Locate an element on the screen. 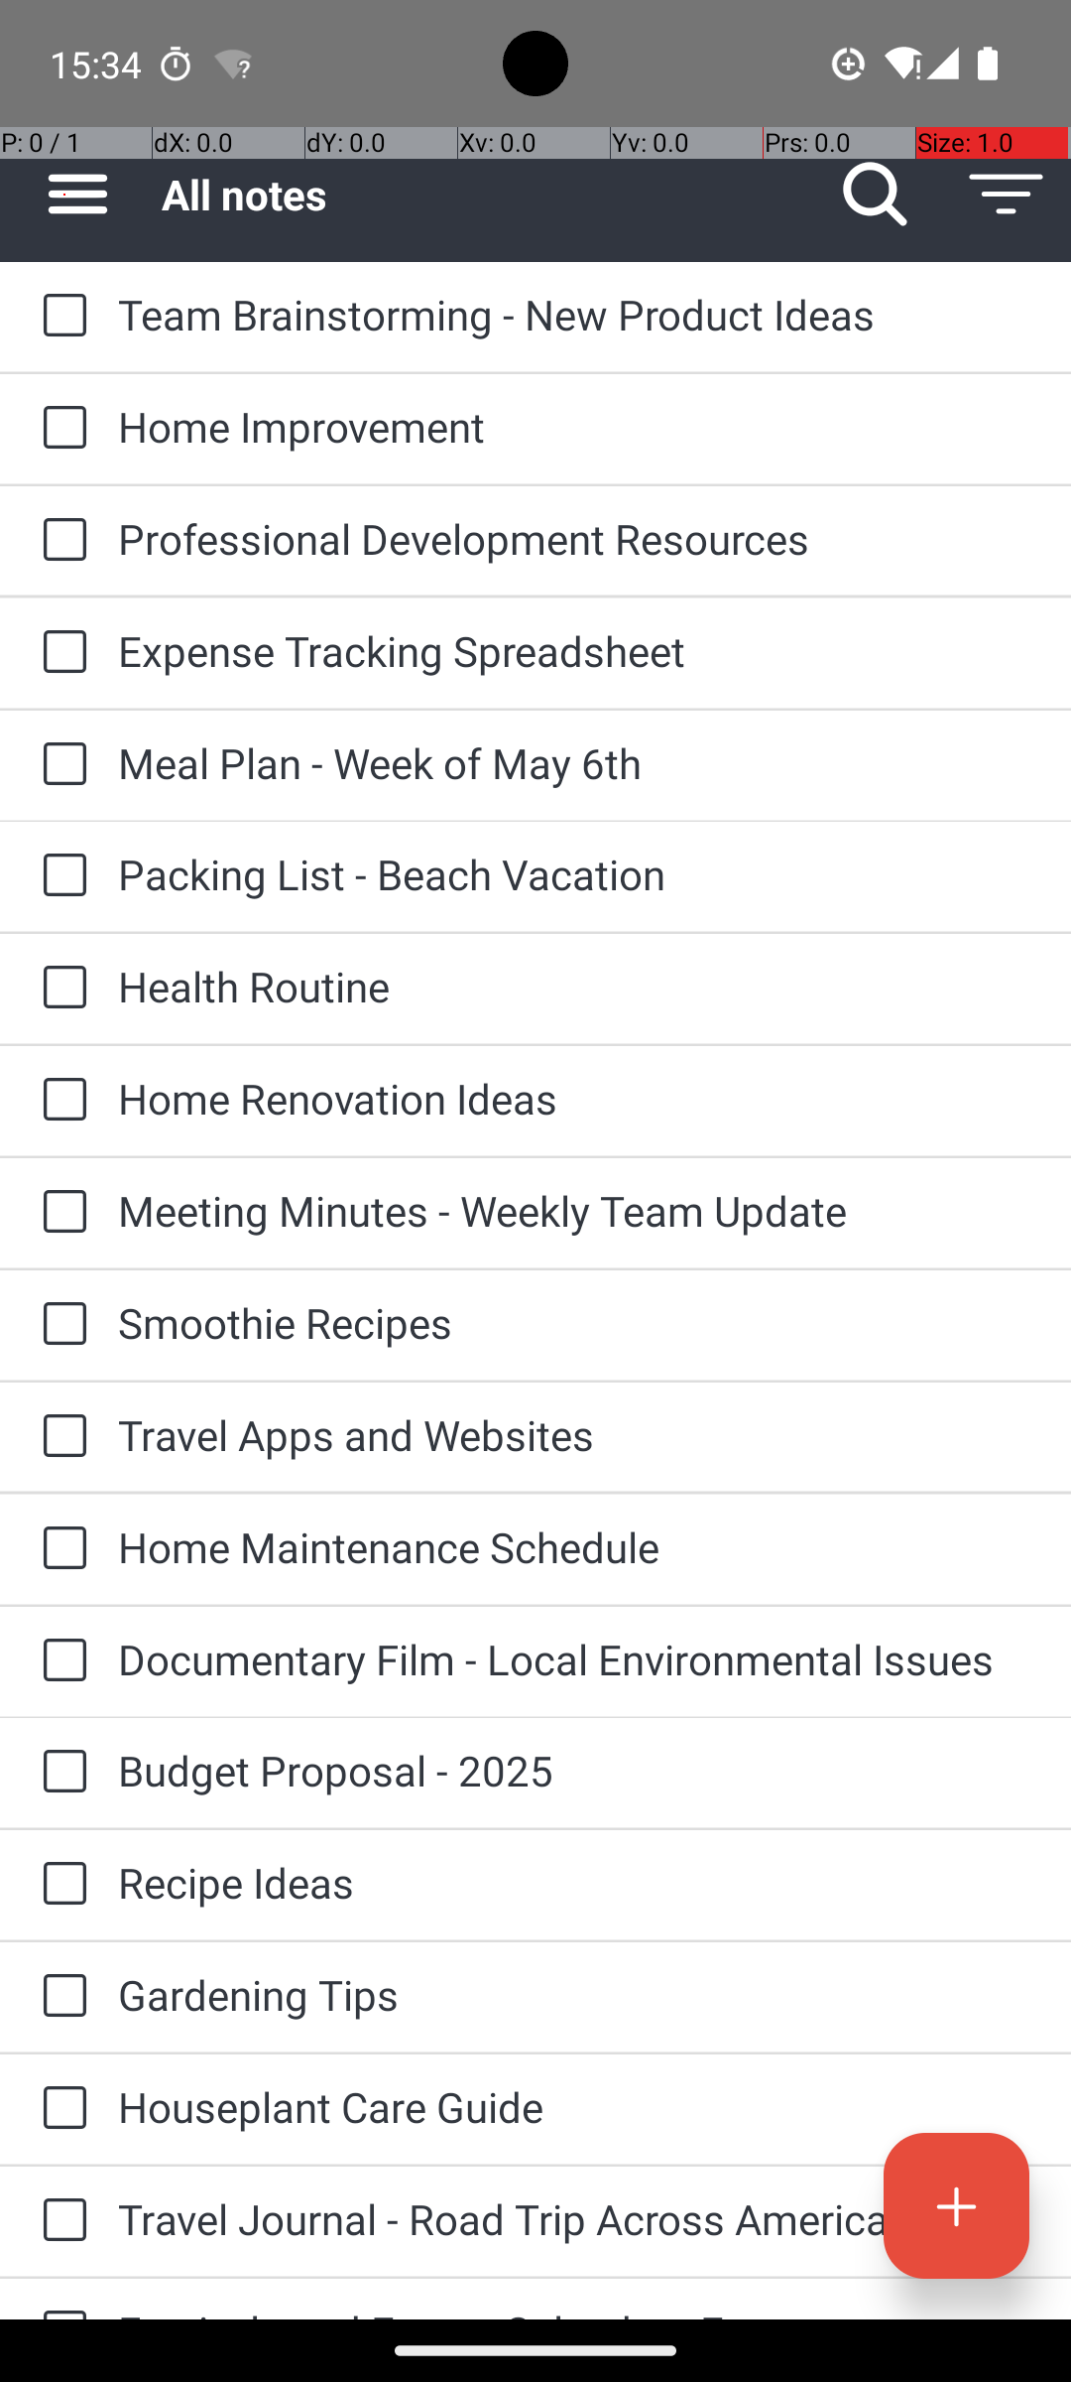 Image resolution: width=1071 pixels, height=2382 pixels. to-do: Festivals and Events Calendar - Europe is located at coordinates (59, 2299).